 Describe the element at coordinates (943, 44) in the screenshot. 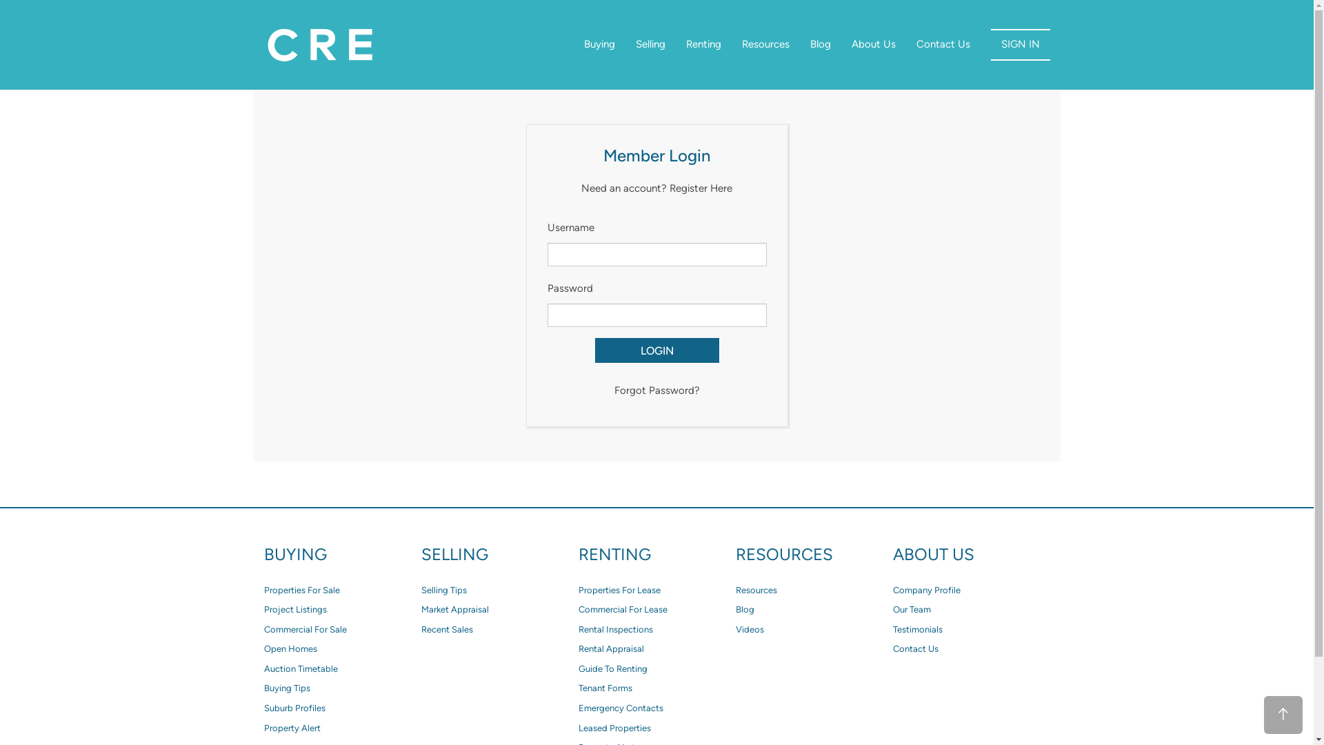

I see `Contact Us` at that location.